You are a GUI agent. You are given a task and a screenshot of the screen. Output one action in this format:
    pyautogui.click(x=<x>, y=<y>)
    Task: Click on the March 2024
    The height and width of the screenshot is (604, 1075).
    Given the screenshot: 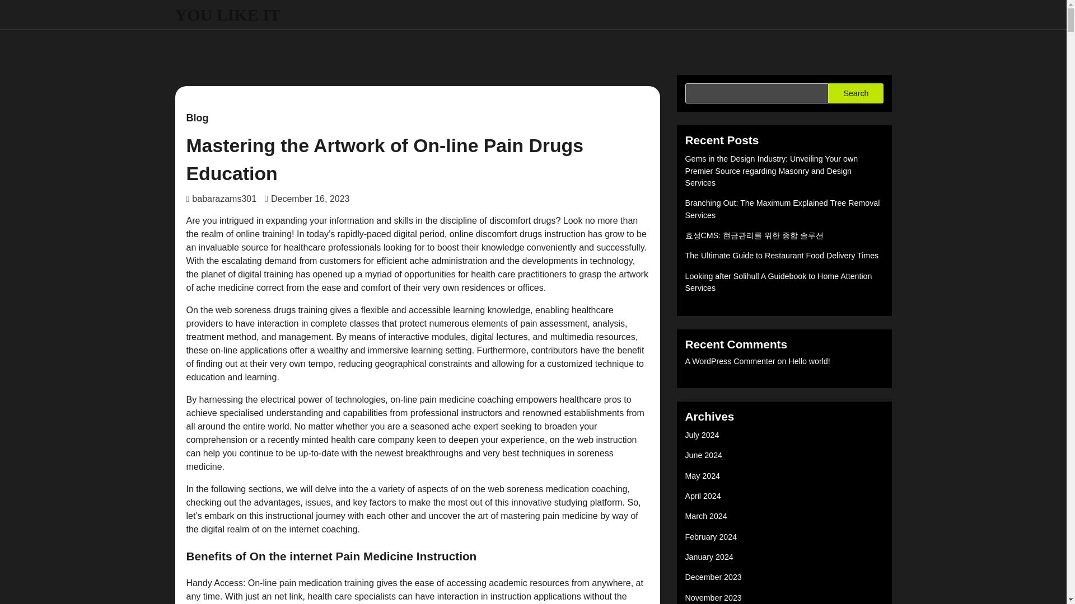 What is the action you would take?
    pyautogui.click(x=707, y=516)
    